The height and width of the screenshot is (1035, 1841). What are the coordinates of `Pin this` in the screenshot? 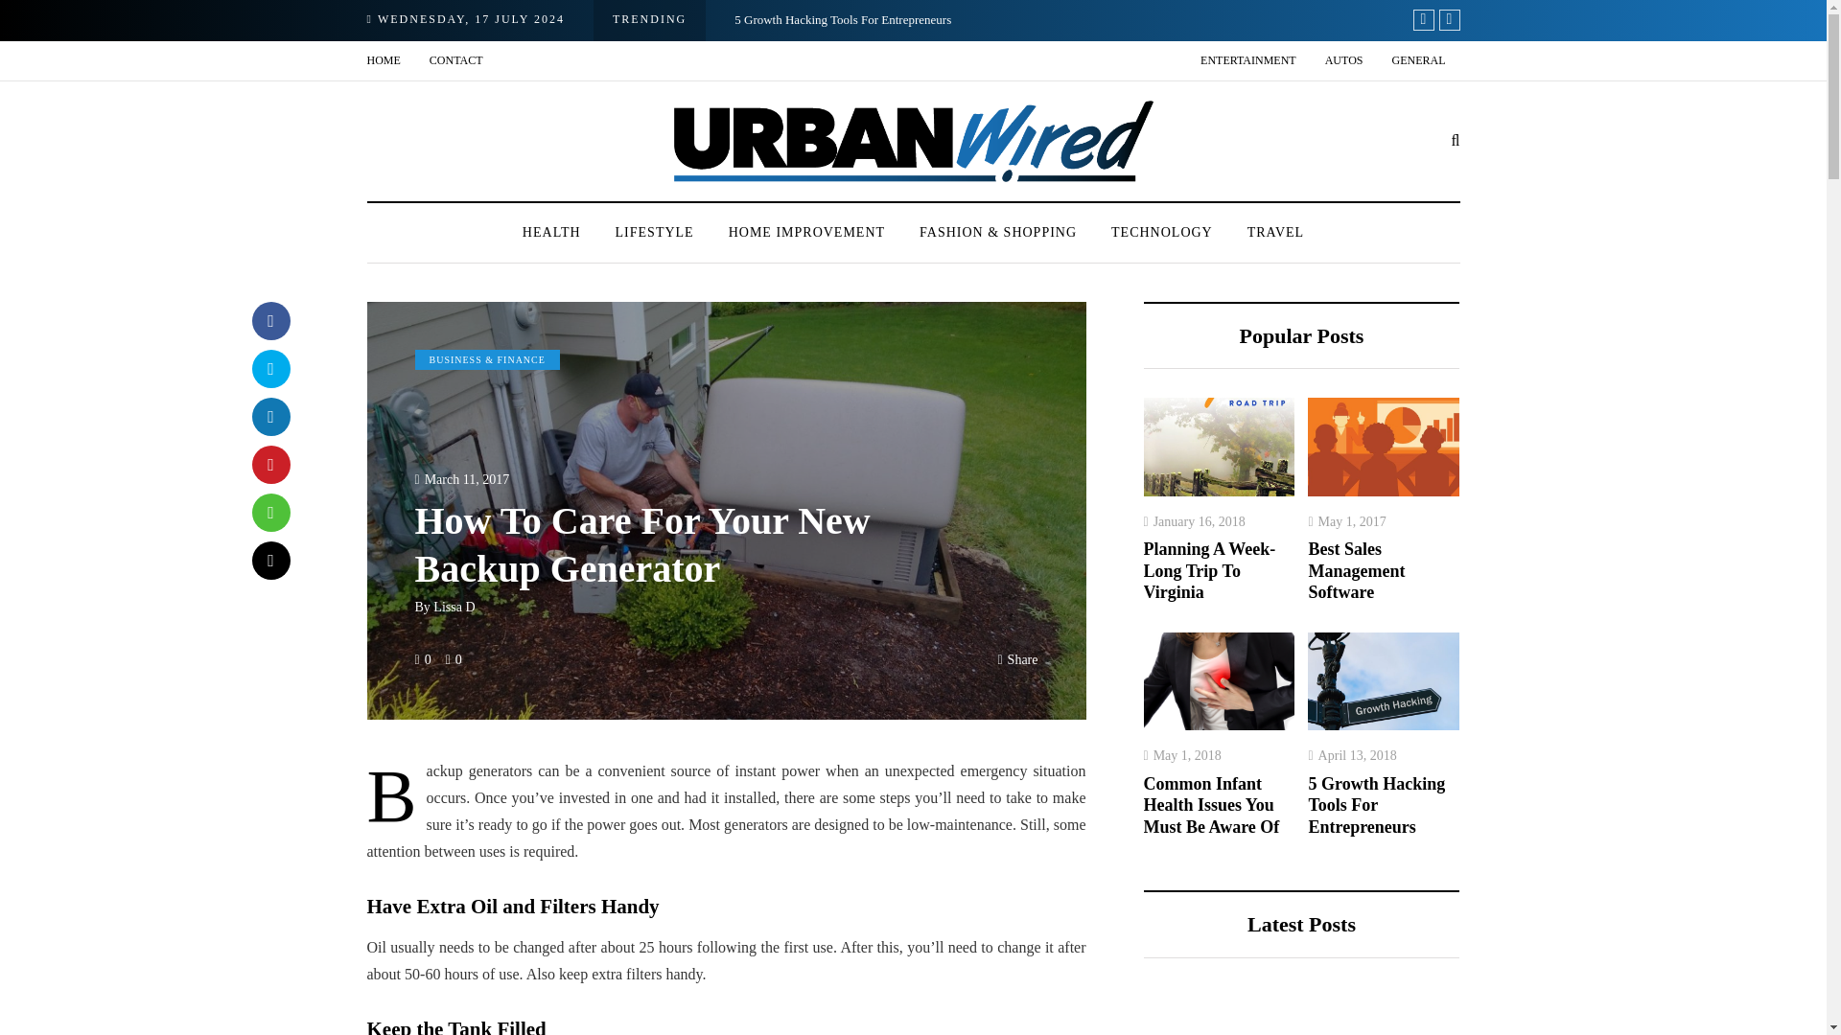 It's located at (269, 465).